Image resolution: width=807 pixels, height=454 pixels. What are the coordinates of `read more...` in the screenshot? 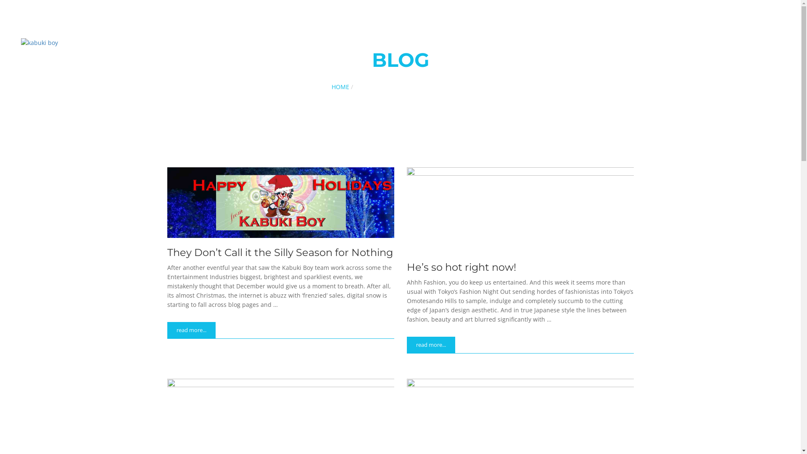 It's located at (192, 330).